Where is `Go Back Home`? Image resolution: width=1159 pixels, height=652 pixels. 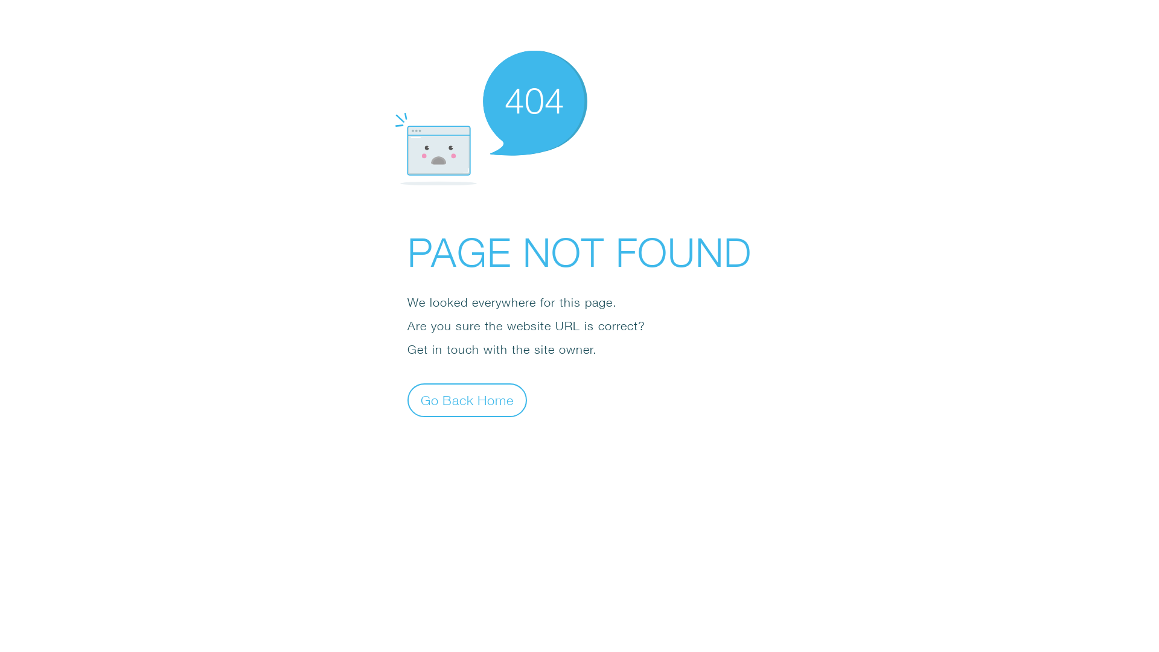 Go Back Home is located at coordinates (467, 400).